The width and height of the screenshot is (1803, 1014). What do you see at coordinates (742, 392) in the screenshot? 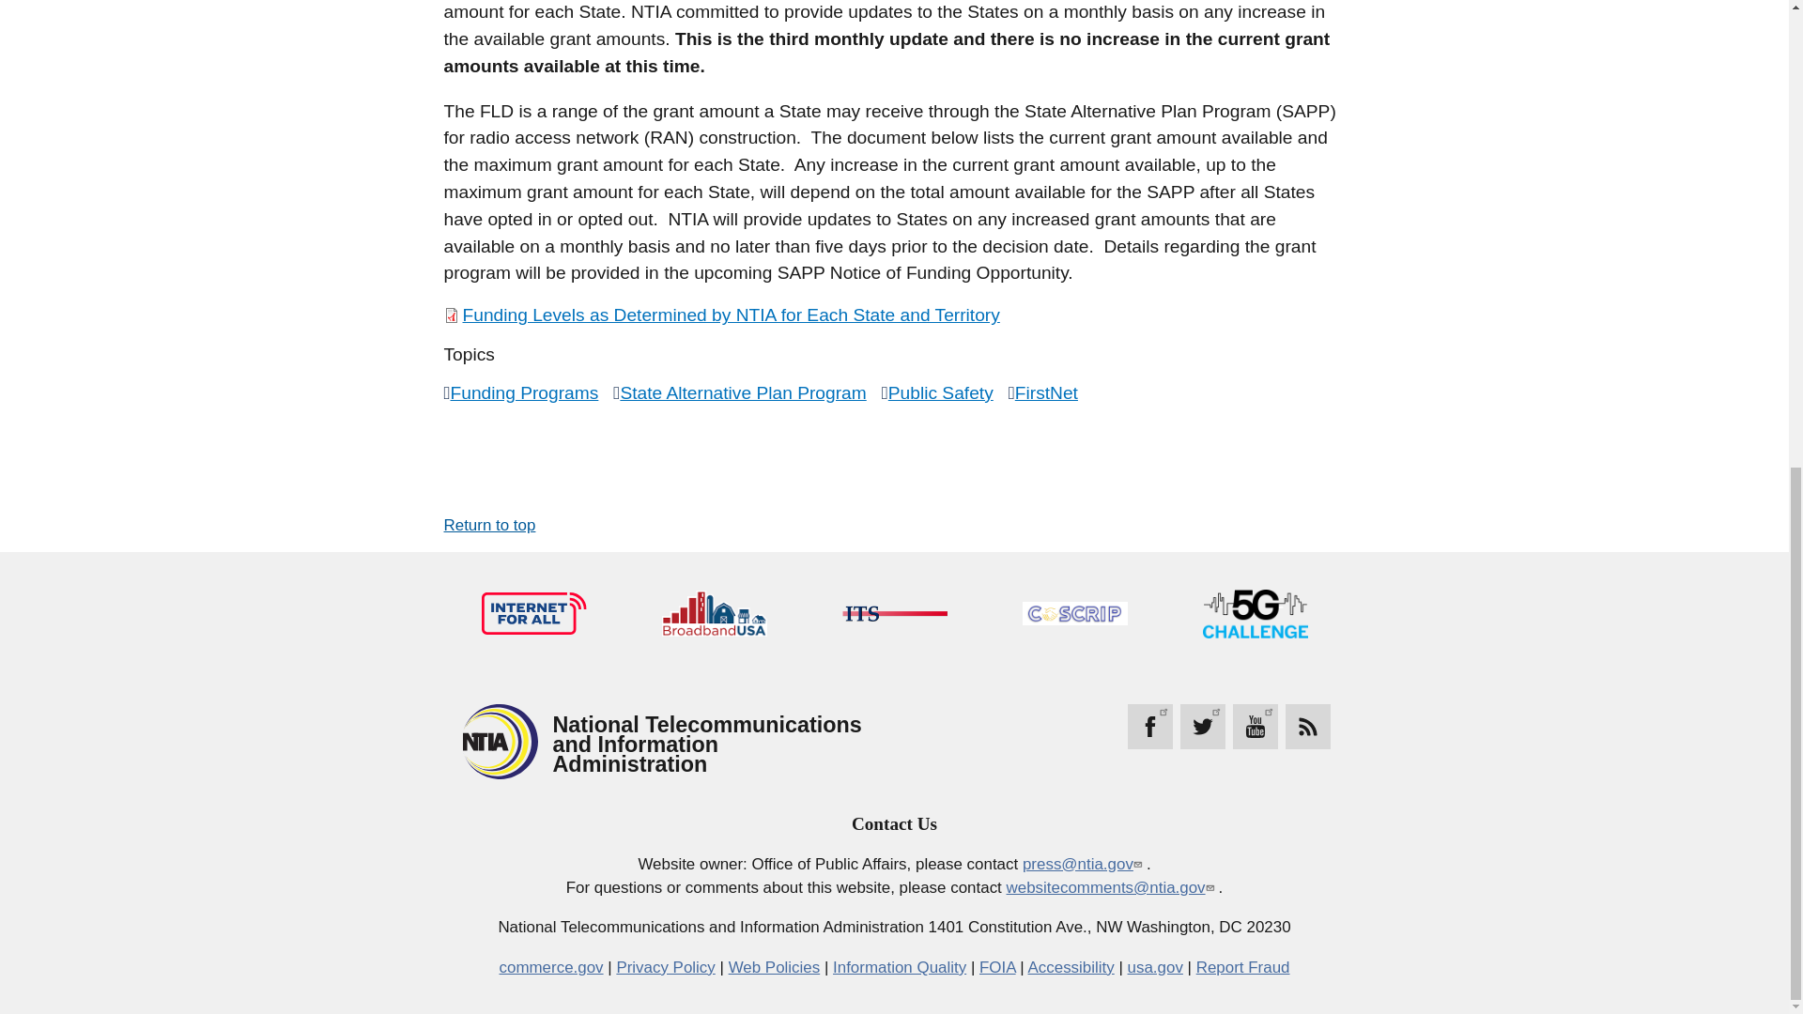
I see `State Alternative Plan Program` at bounding box center [742, 392].